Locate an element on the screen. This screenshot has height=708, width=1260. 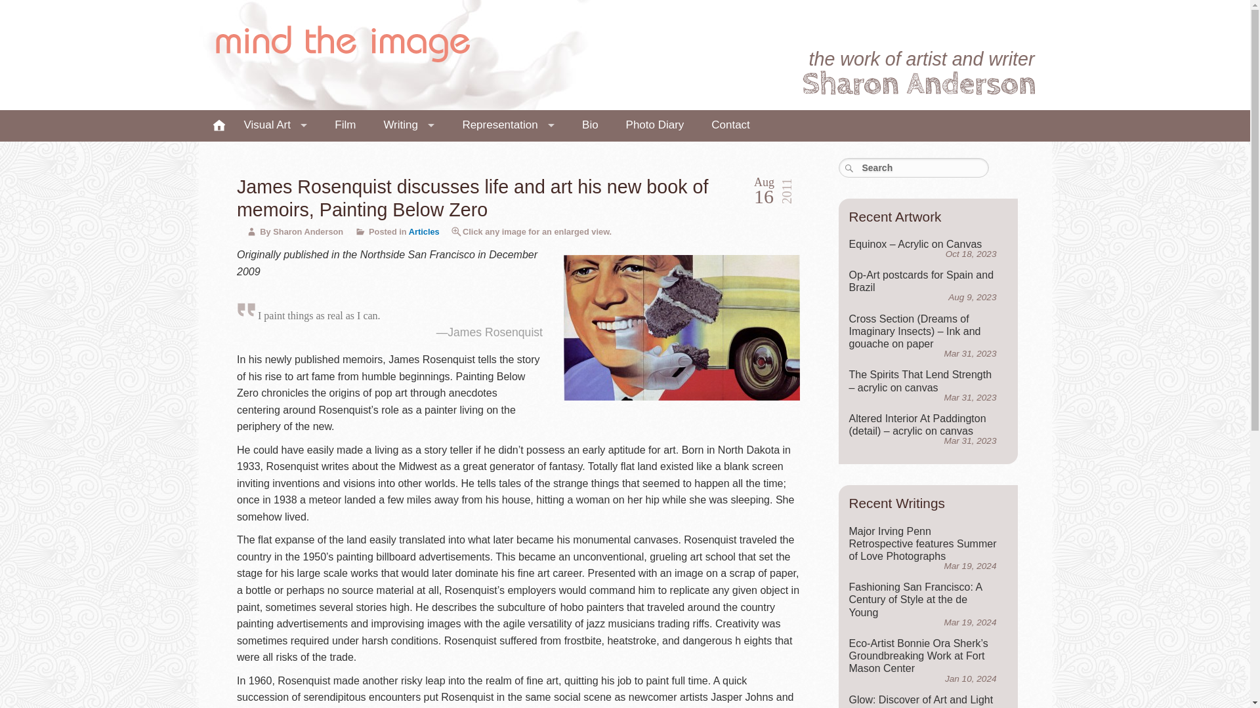
Film is located at coordinates (923, 285).